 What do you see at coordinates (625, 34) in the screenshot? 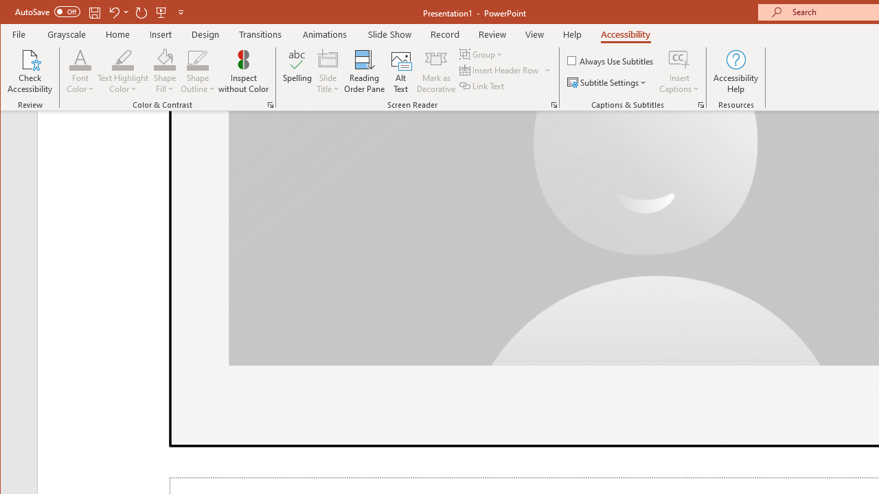
I see `Accessibility` at bounding box center [625, 34].